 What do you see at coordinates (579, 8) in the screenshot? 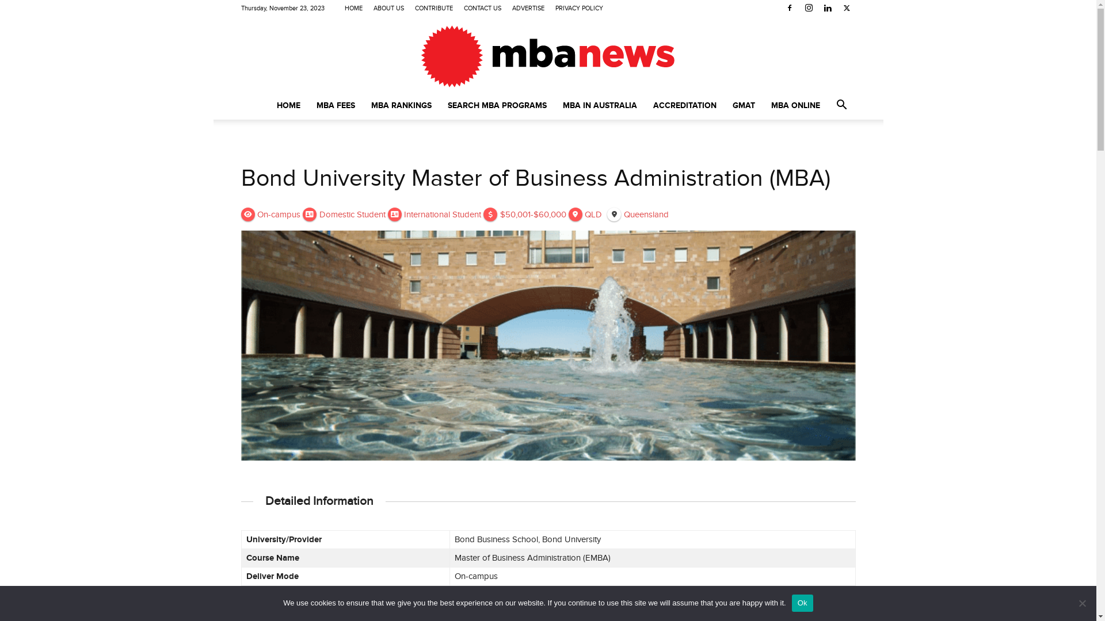
I see `PRIVACY POLICY` at bounding box center [579, 8].